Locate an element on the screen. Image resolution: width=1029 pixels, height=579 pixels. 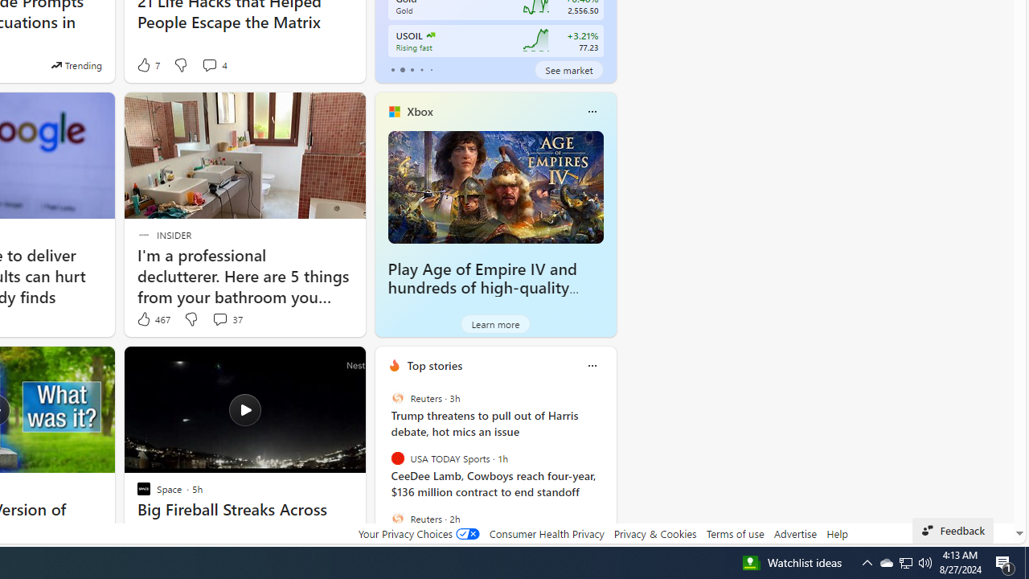
View comments 37 Comment is located at coordinates (219, 318).